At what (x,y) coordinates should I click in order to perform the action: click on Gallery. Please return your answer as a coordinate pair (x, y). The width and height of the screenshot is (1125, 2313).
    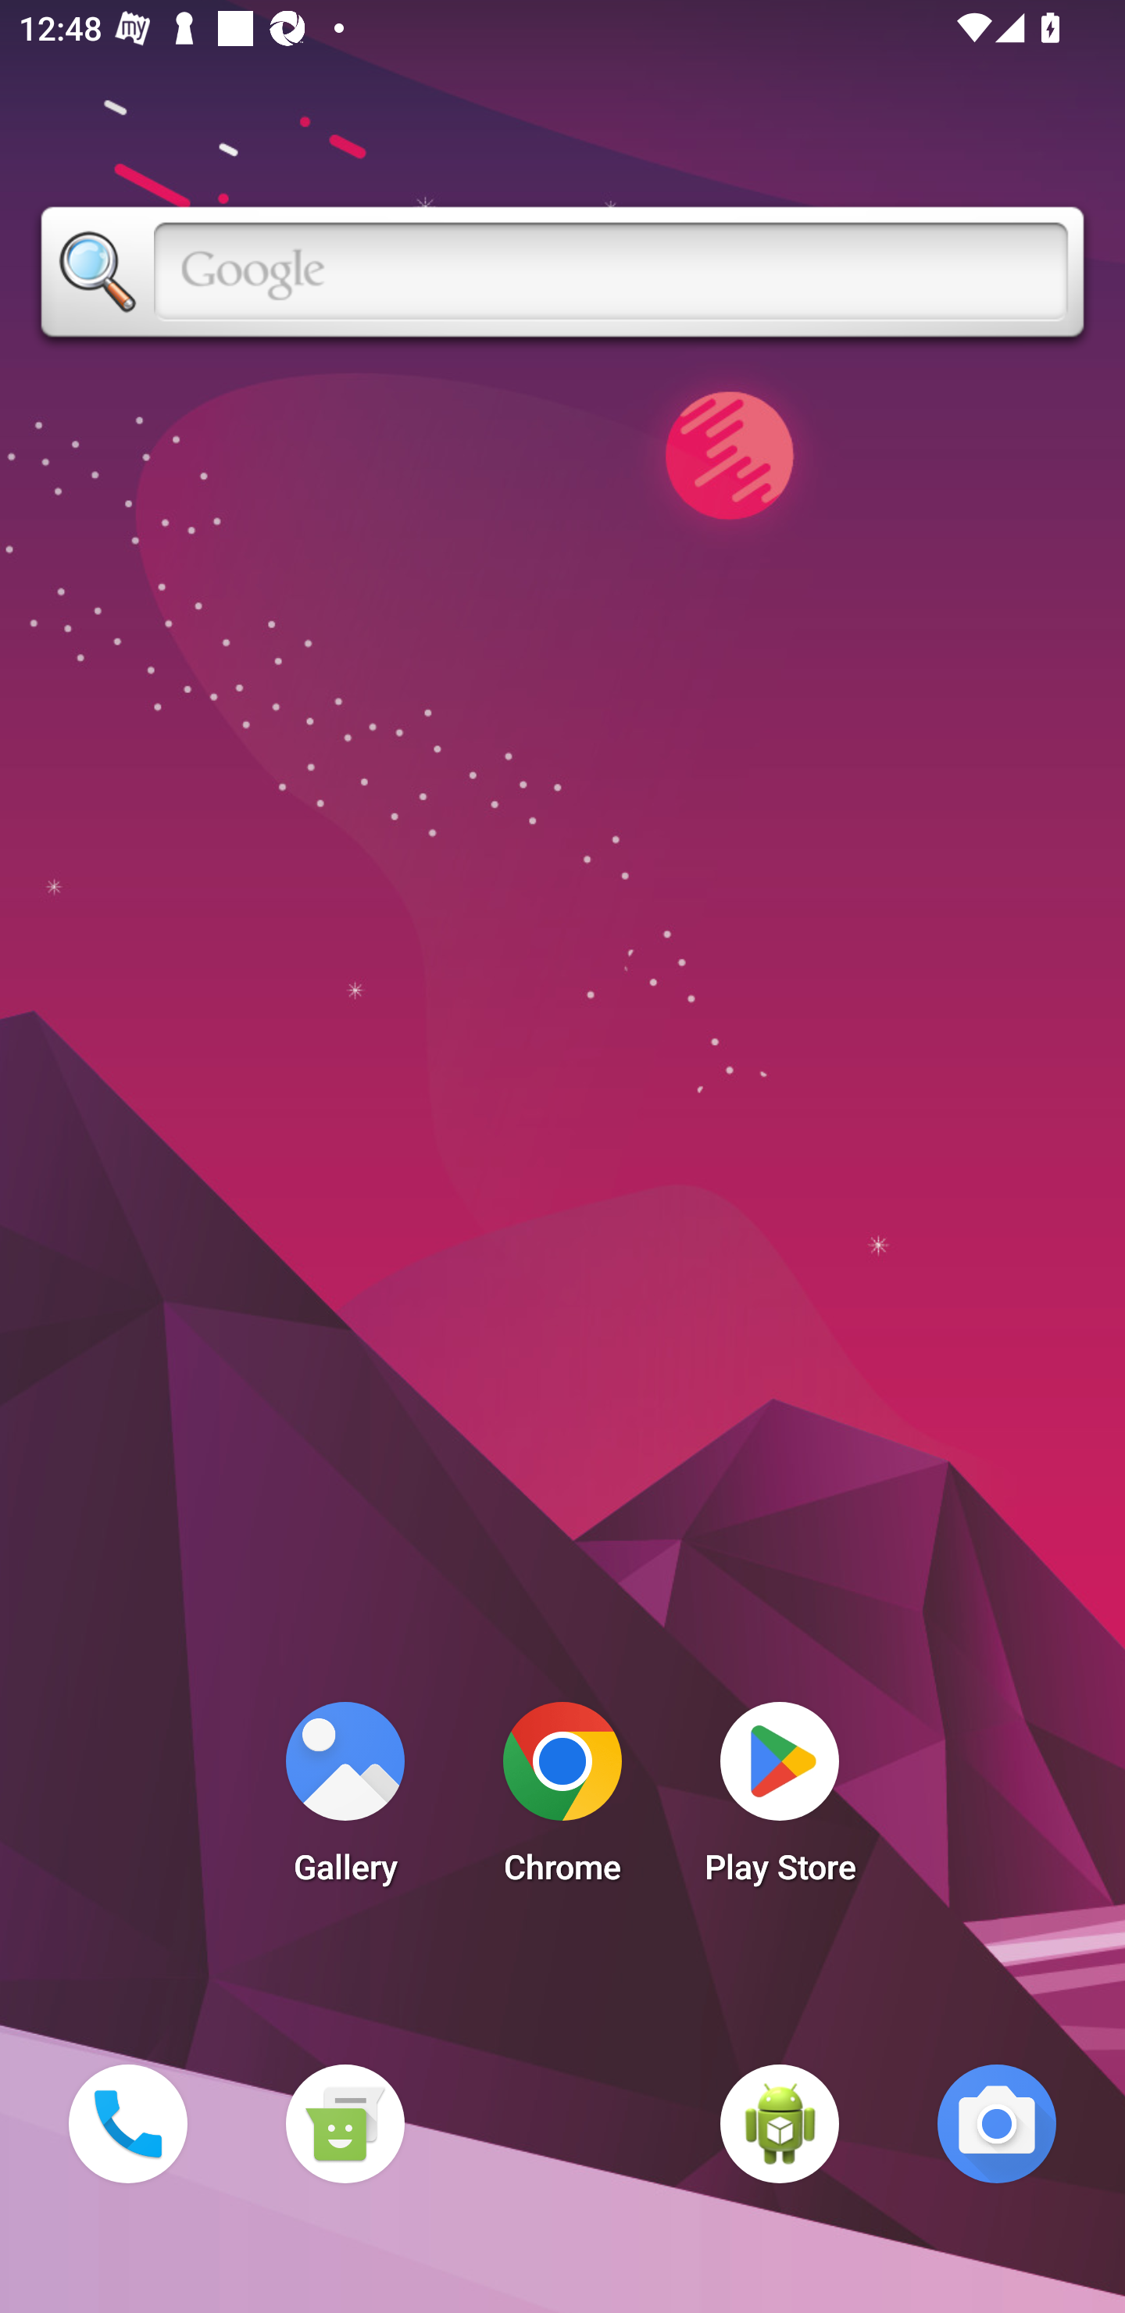
    Looking at the image, I should click on (345, 1800).